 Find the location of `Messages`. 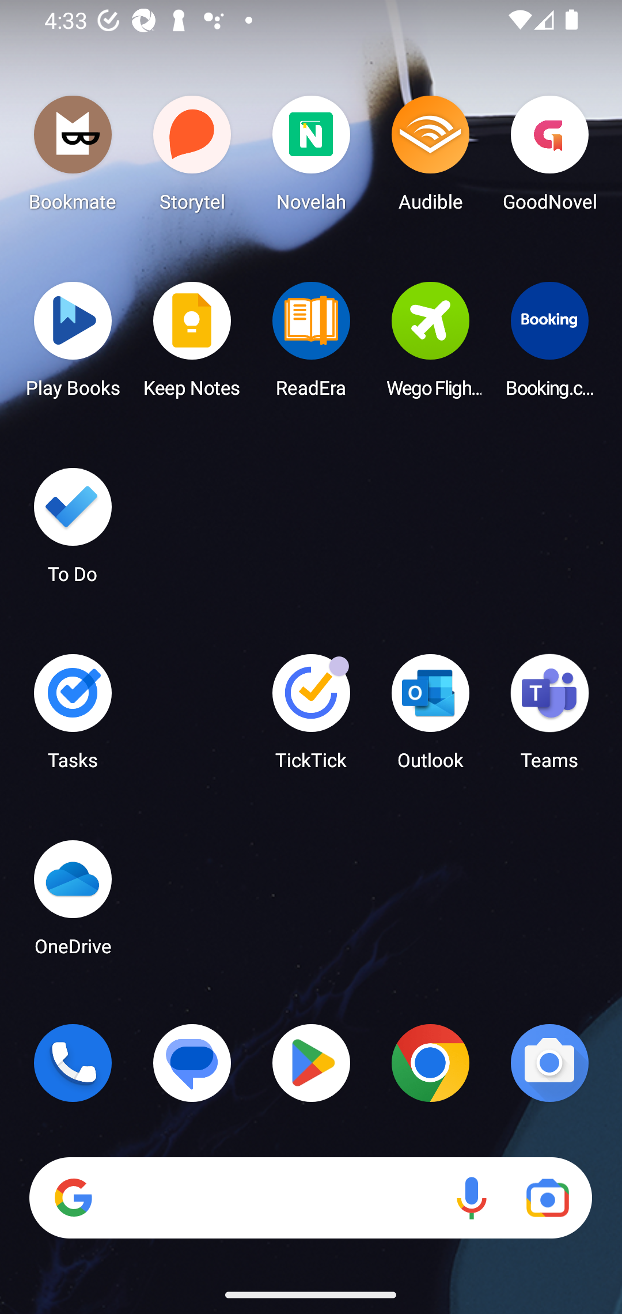

Messages is located at coordinates (192, 1063).